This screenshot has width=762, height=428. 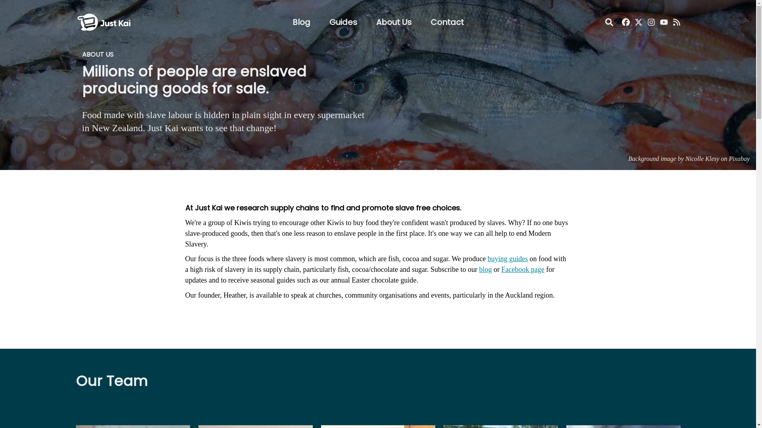 I want to click on Just Kai YouTube, so click(x=664, y=22).